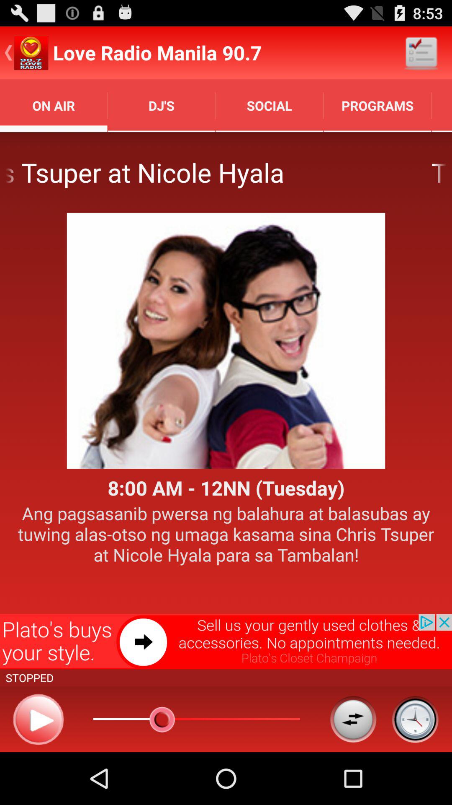  Describe the element at coordinates (421, 53) in the screenshot. I see `choose app above the programs item` at that location.